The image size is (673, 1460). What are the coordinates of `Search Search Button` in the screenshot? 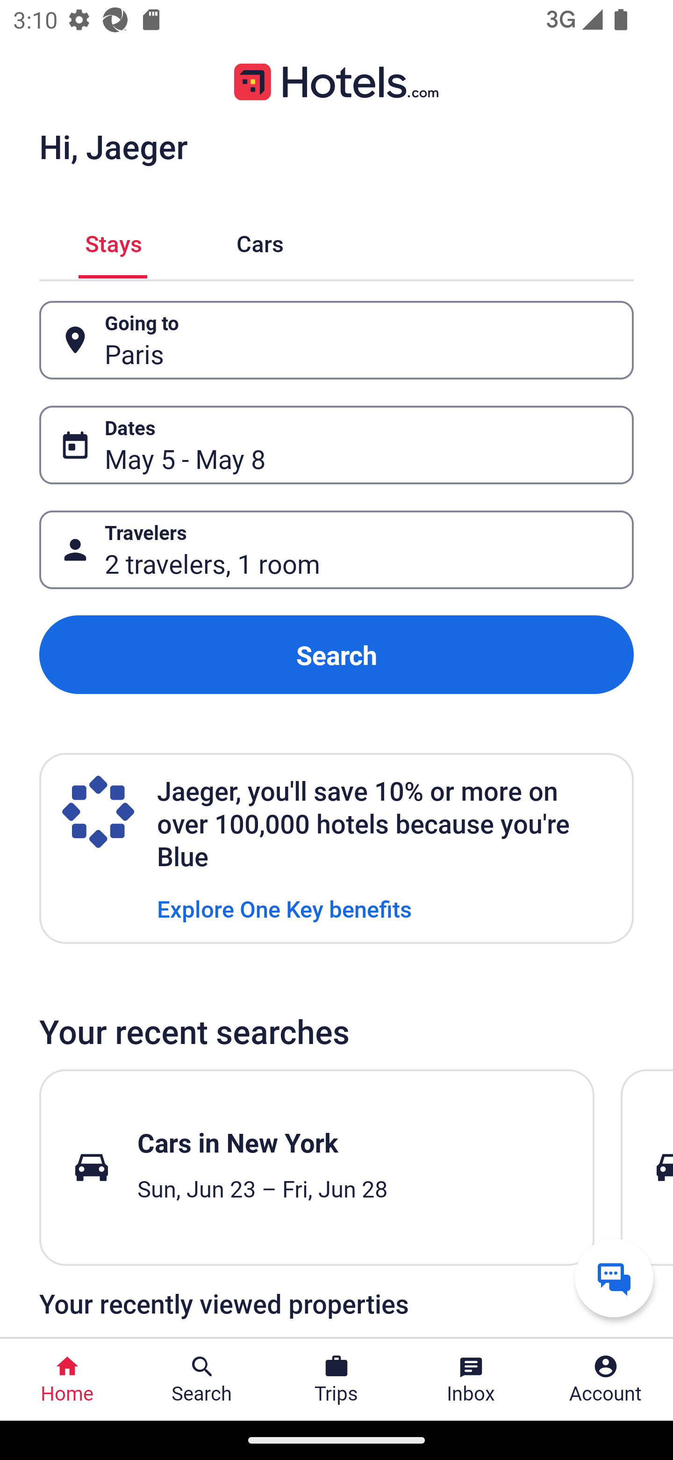 It's located at (202, 1380).